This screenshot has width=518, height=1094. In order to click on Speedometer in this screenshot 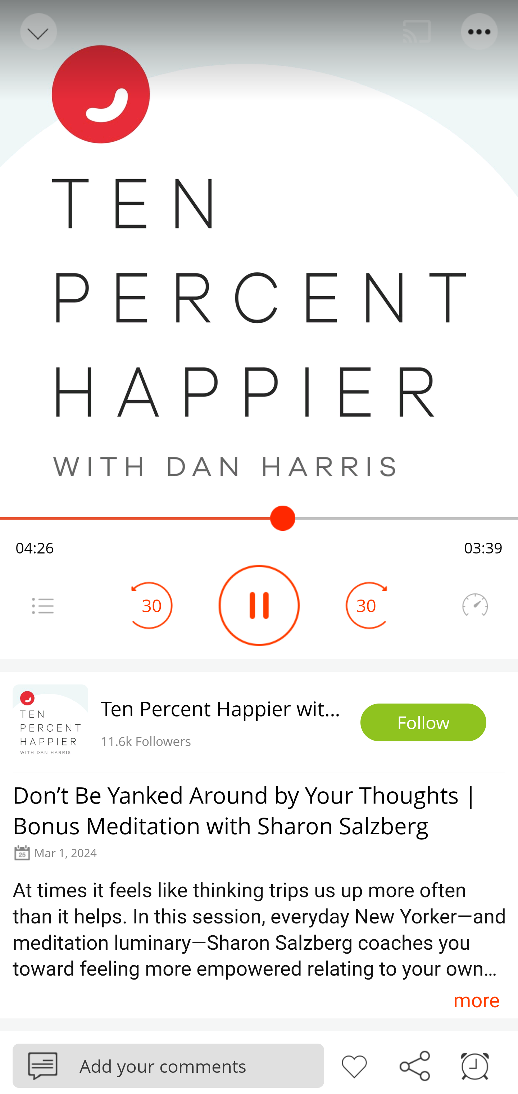, I will do `click(475, 605)`.